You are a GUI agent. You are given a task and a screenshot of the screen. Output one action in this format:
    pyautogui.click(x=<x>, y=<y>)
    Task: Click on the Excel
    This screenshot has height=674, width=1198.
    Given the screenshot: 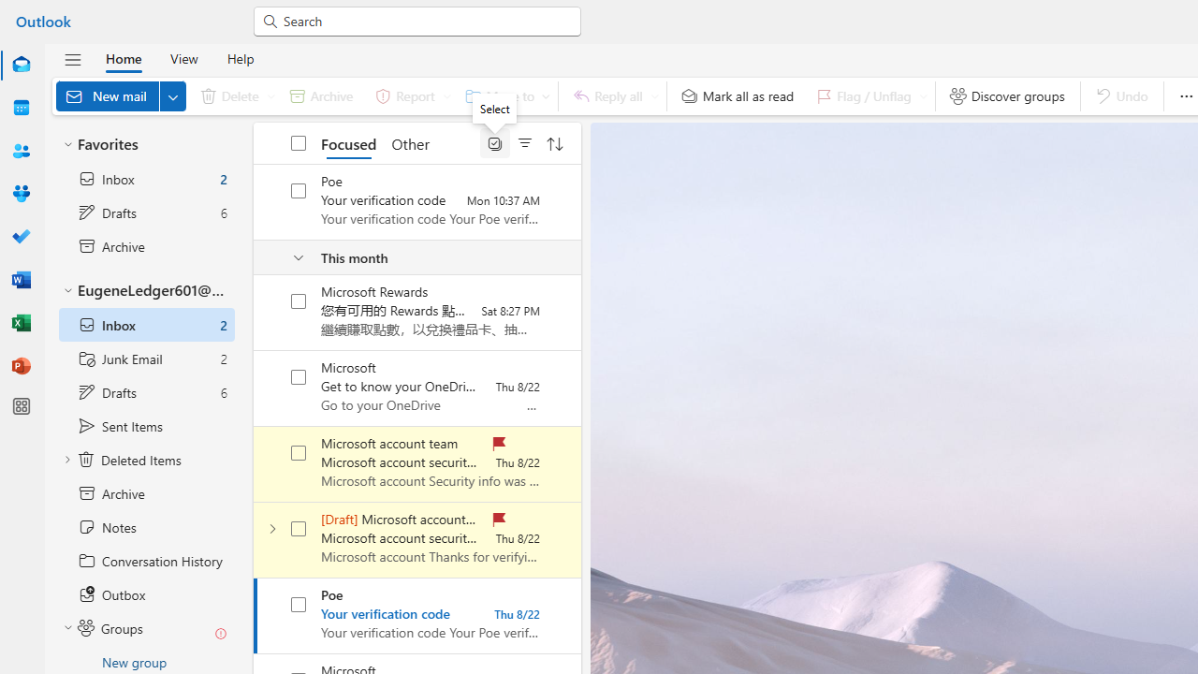 What is the action you would take?
    pyautogui.click(x=21, y=322)
    